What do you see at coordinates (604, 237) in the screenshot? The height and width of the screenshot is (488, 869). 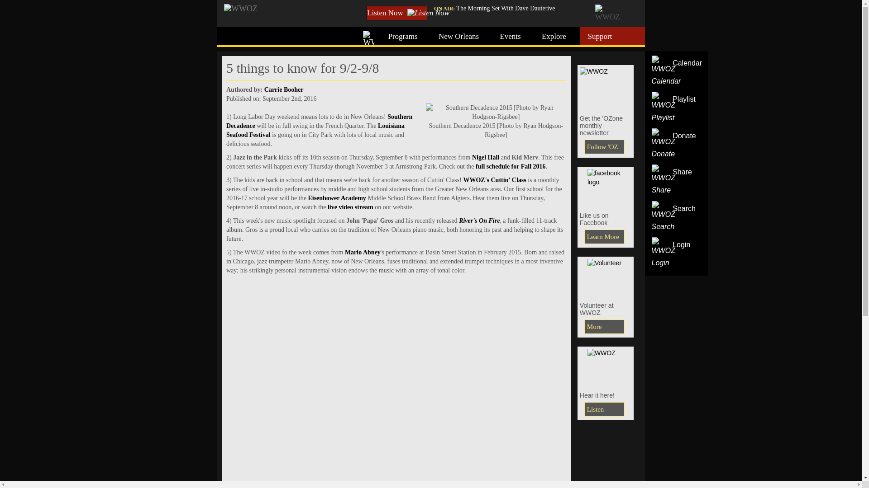 I see `Facebook` at bounding box center [604, 237].